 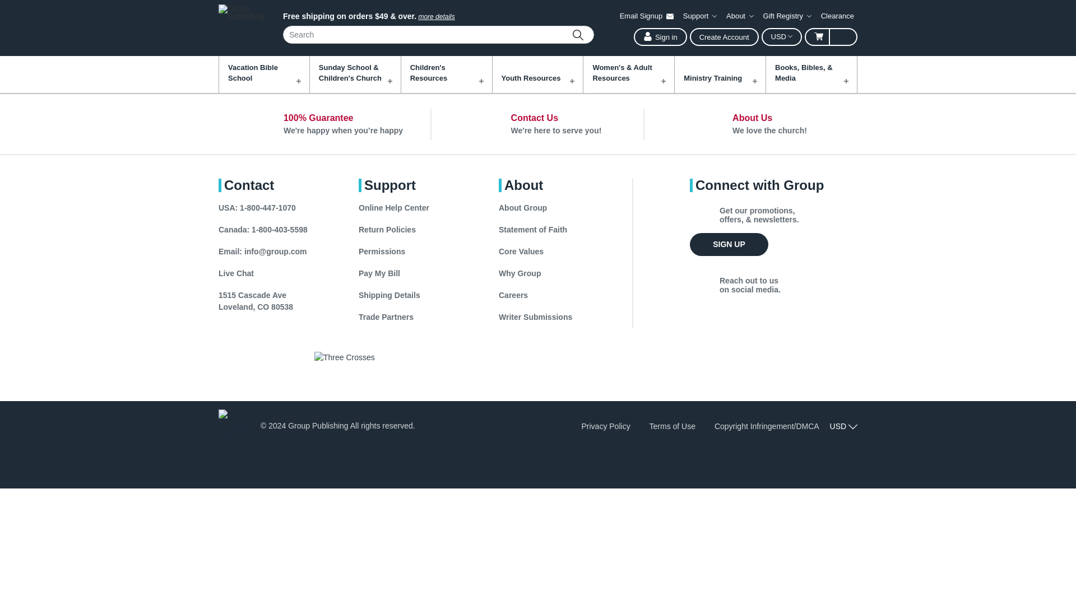 I want to click on USD, so click(x=781, y=37).